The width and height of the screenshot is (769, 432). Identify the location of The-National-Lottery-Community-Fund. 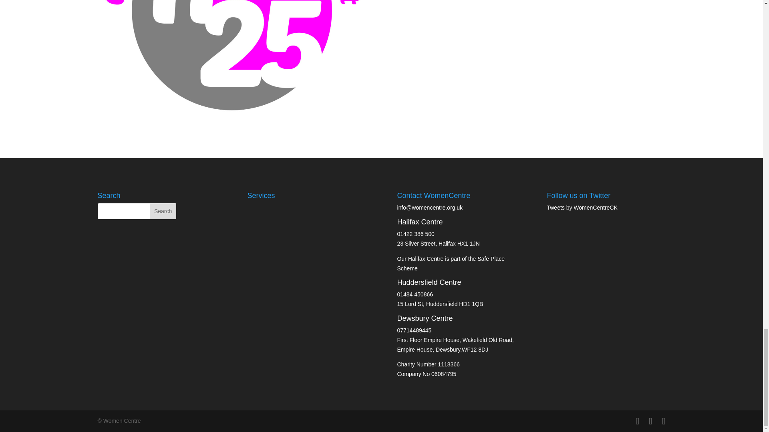
(531, 4).